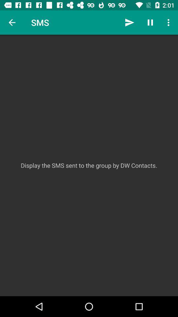 This screenshot has height=317, width=178. I want to click on open the icon above display the sms, so click(12, 22).